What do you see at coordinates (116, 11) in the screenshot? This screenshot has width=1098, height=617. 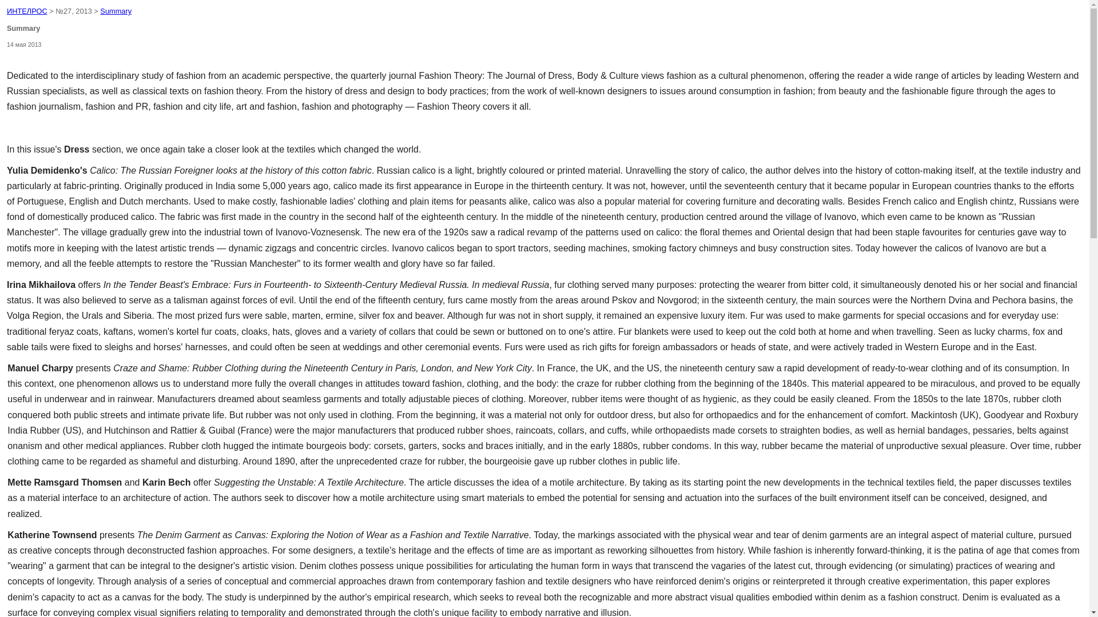 I see `Summary` at bounding box center [116, 11].